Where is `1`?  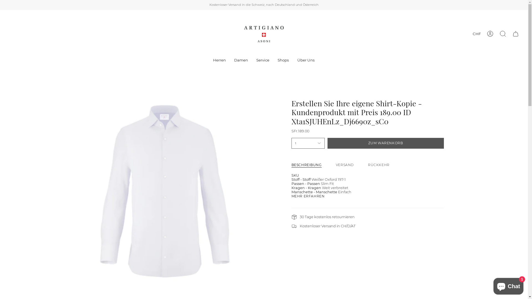
1 is located at coordinates (308, 143).